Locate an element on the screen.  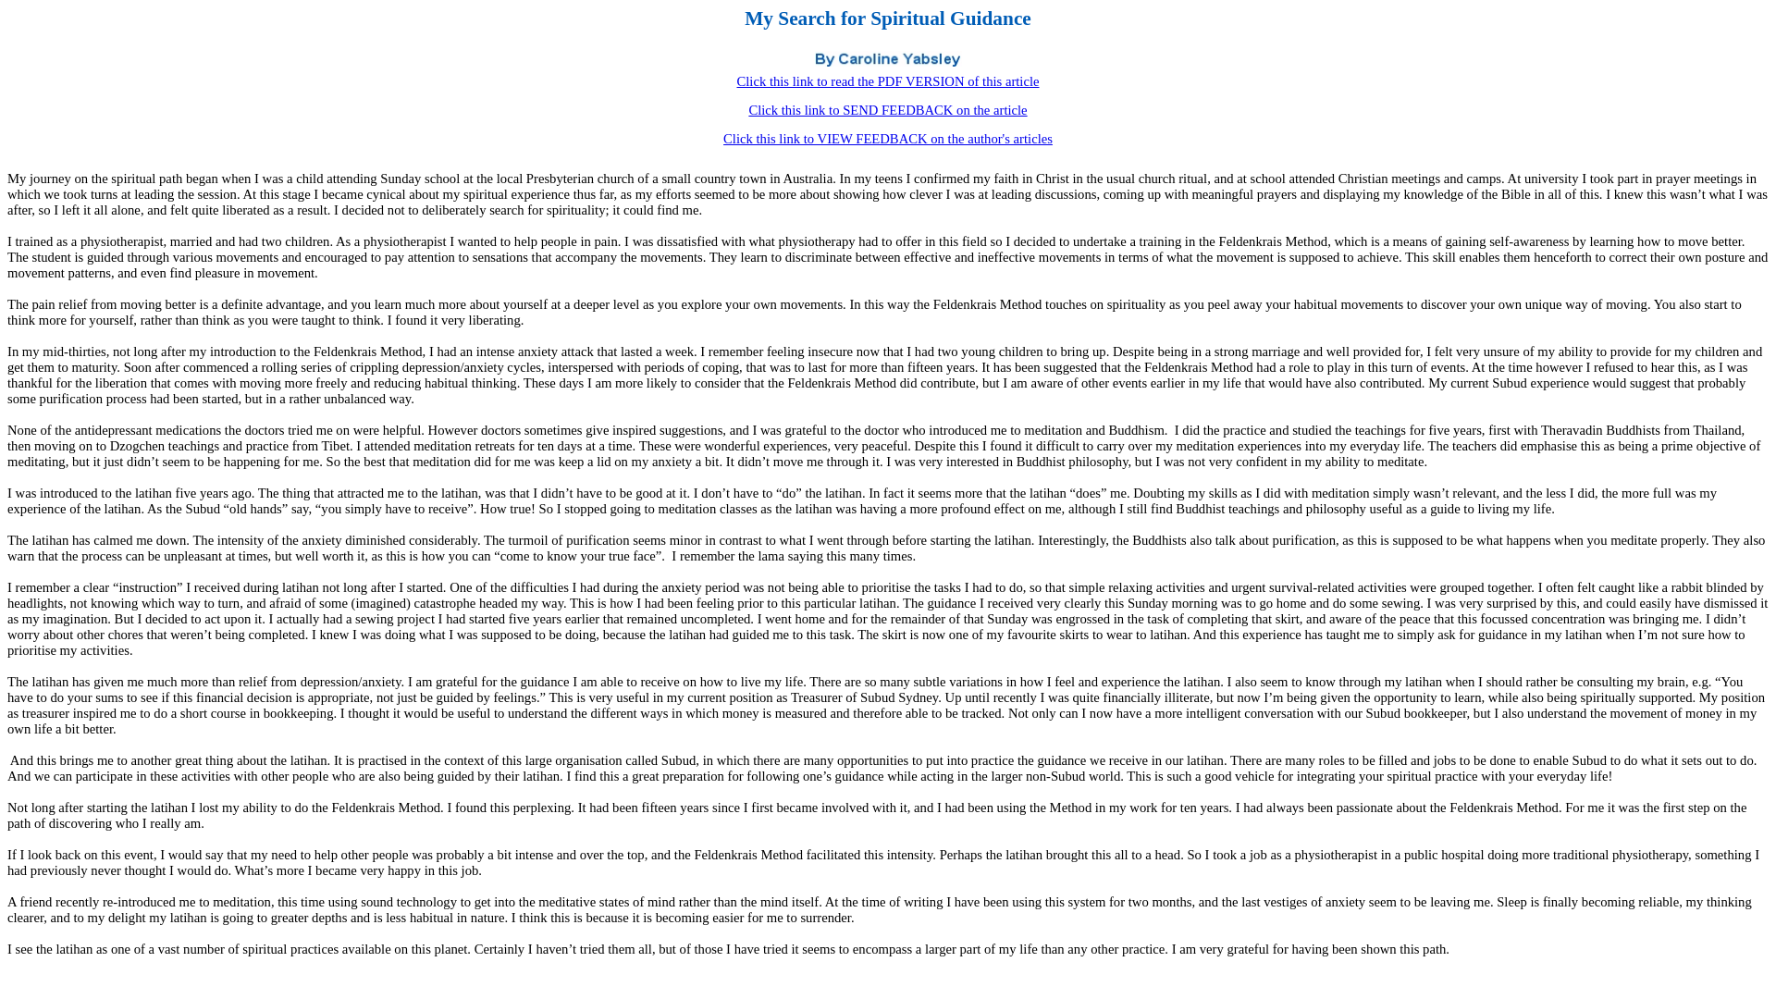
Click this link to read the PDF VERSION of this article is located at coordinates (888, 81).